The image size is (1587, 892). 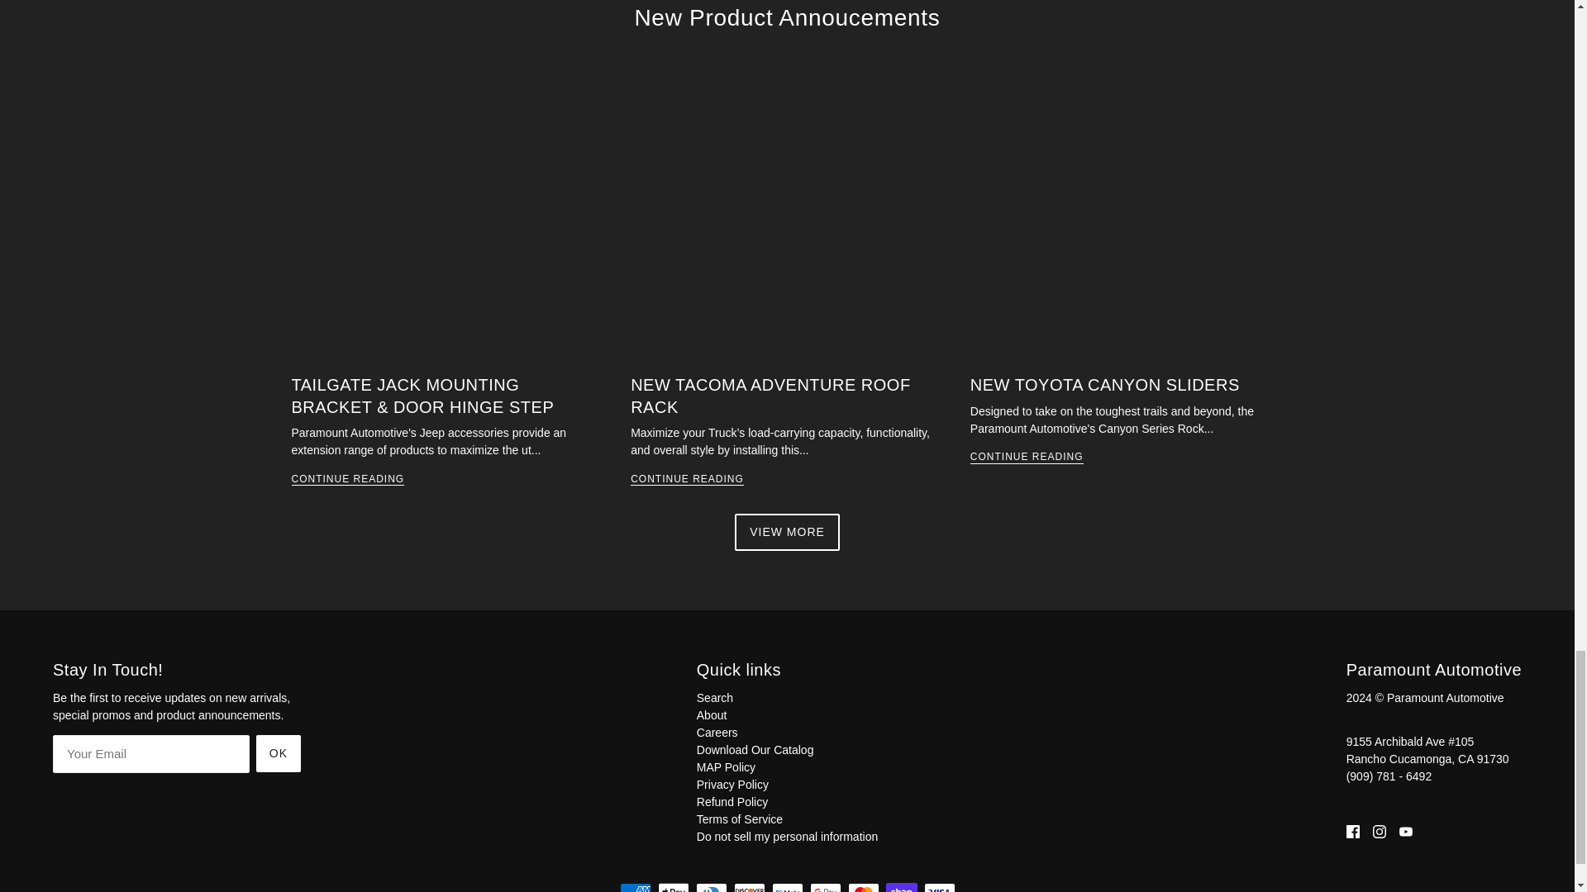 What do you see at coordinates (635, 887) in the screenshot?
I see `American Express` at bounding box center [635, 887].